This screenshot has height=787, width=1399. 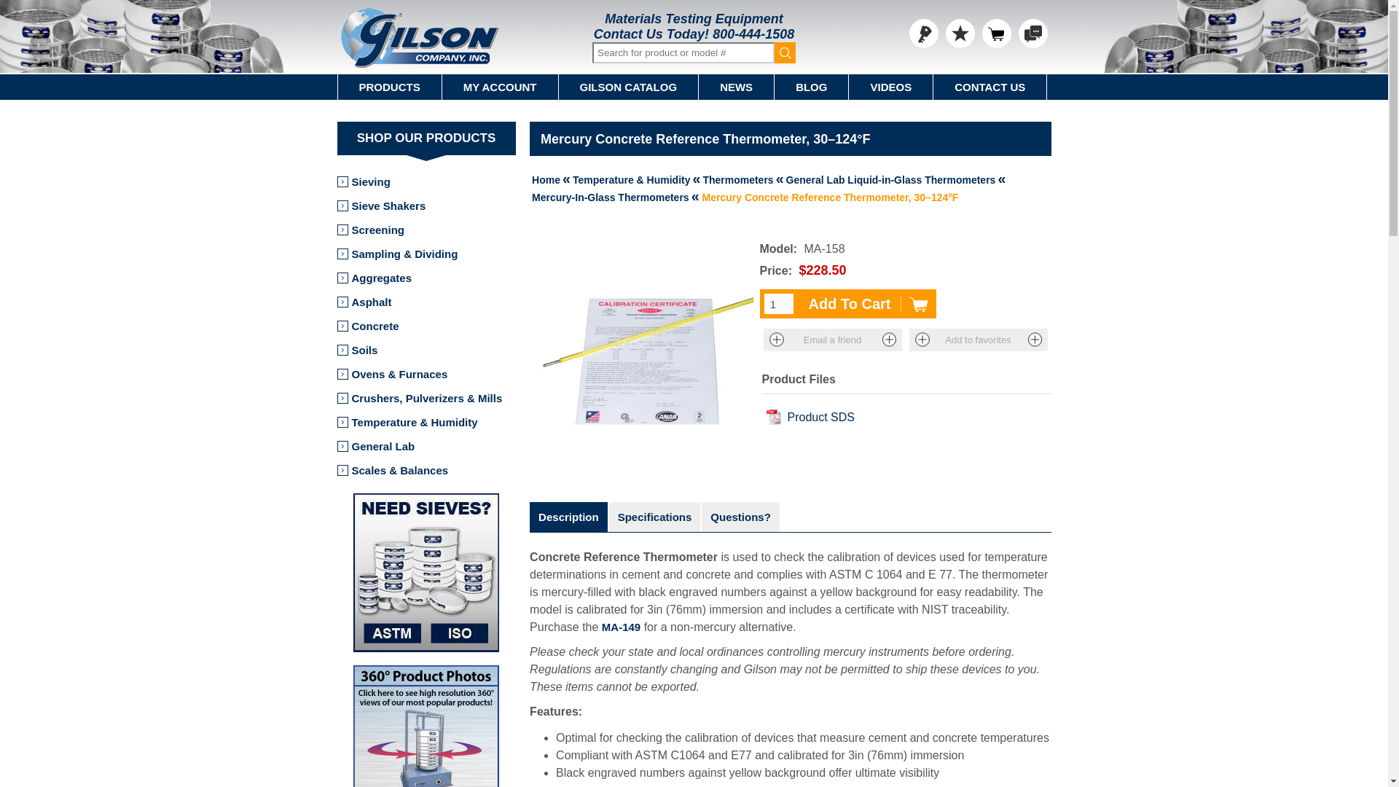 I want to click on PRODUCTS, so click(x=390, y=87).